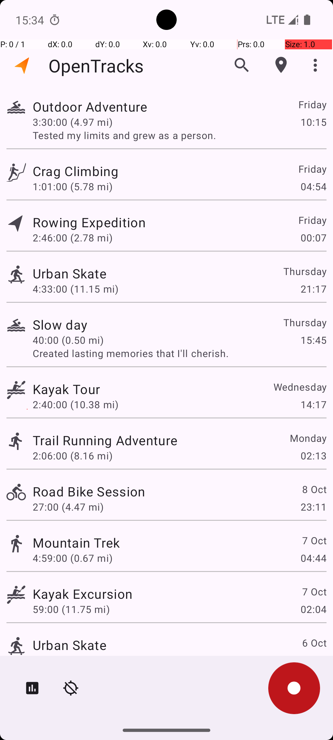 The height and width of the screenshot is (740, 333). I want to click on Kayak Excursion, so click(83, 594).